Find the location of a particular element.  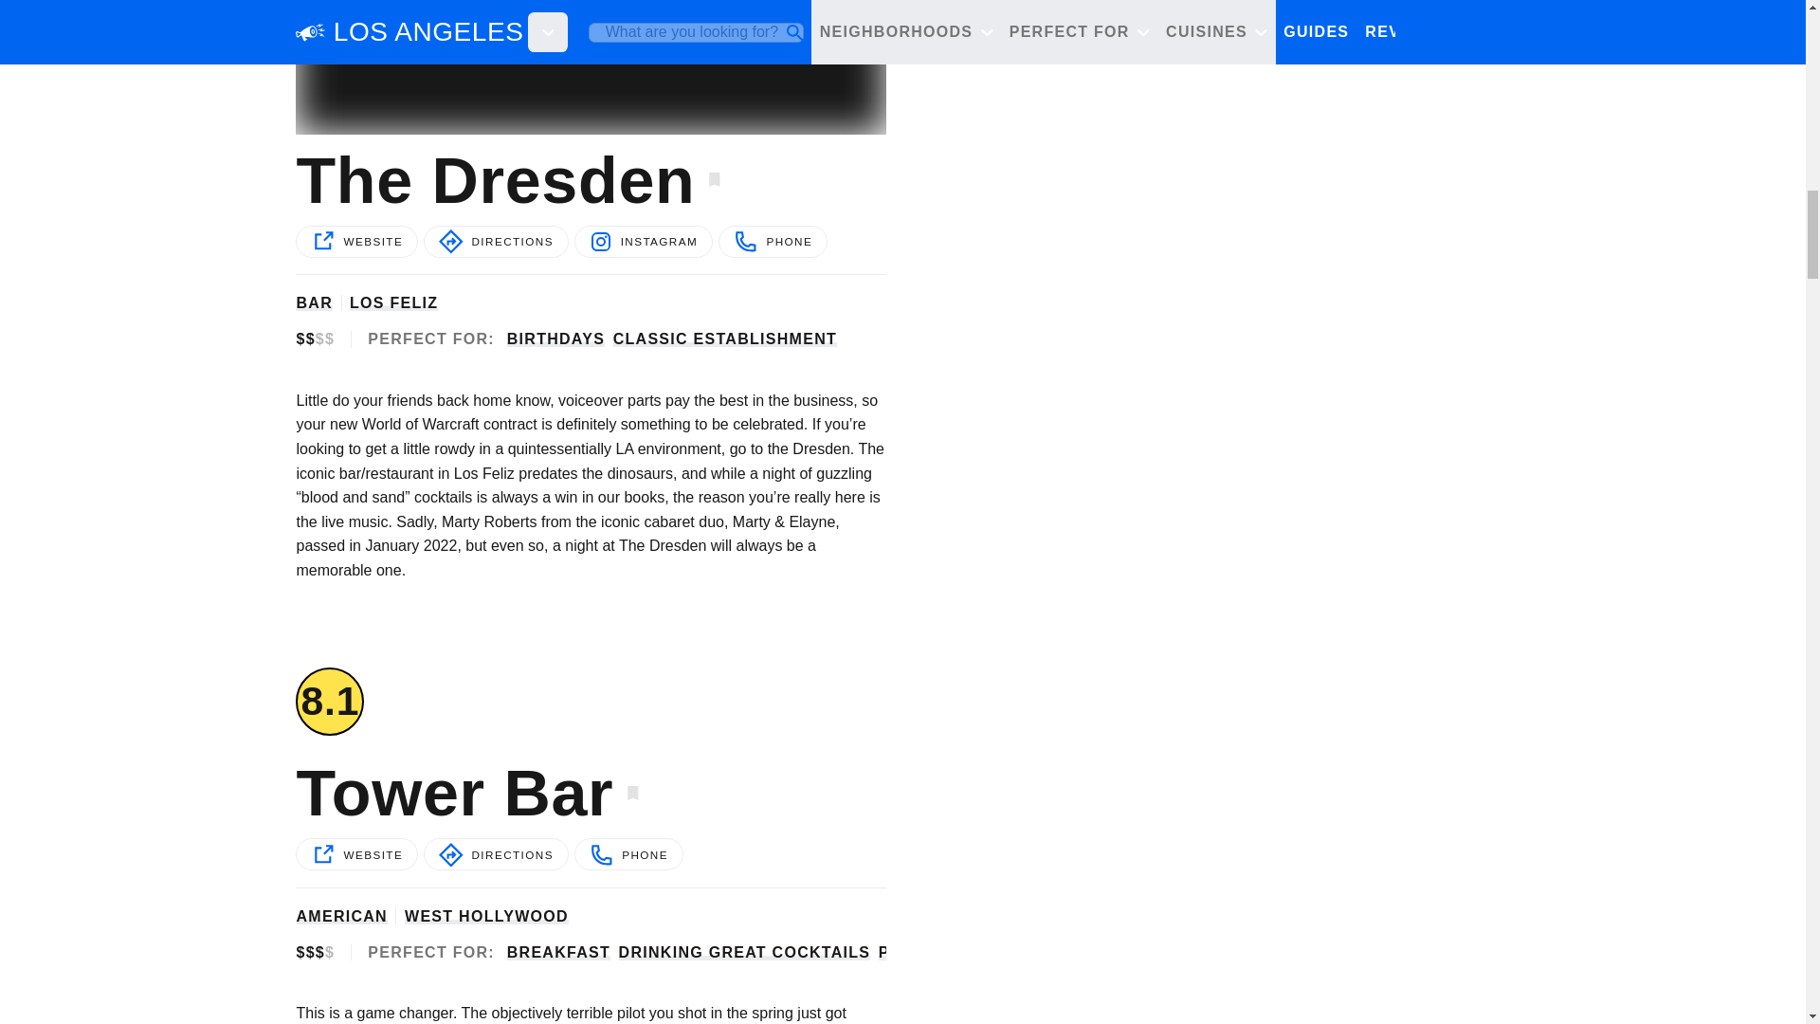

WEBSITE is located at coordinates (356, 854).